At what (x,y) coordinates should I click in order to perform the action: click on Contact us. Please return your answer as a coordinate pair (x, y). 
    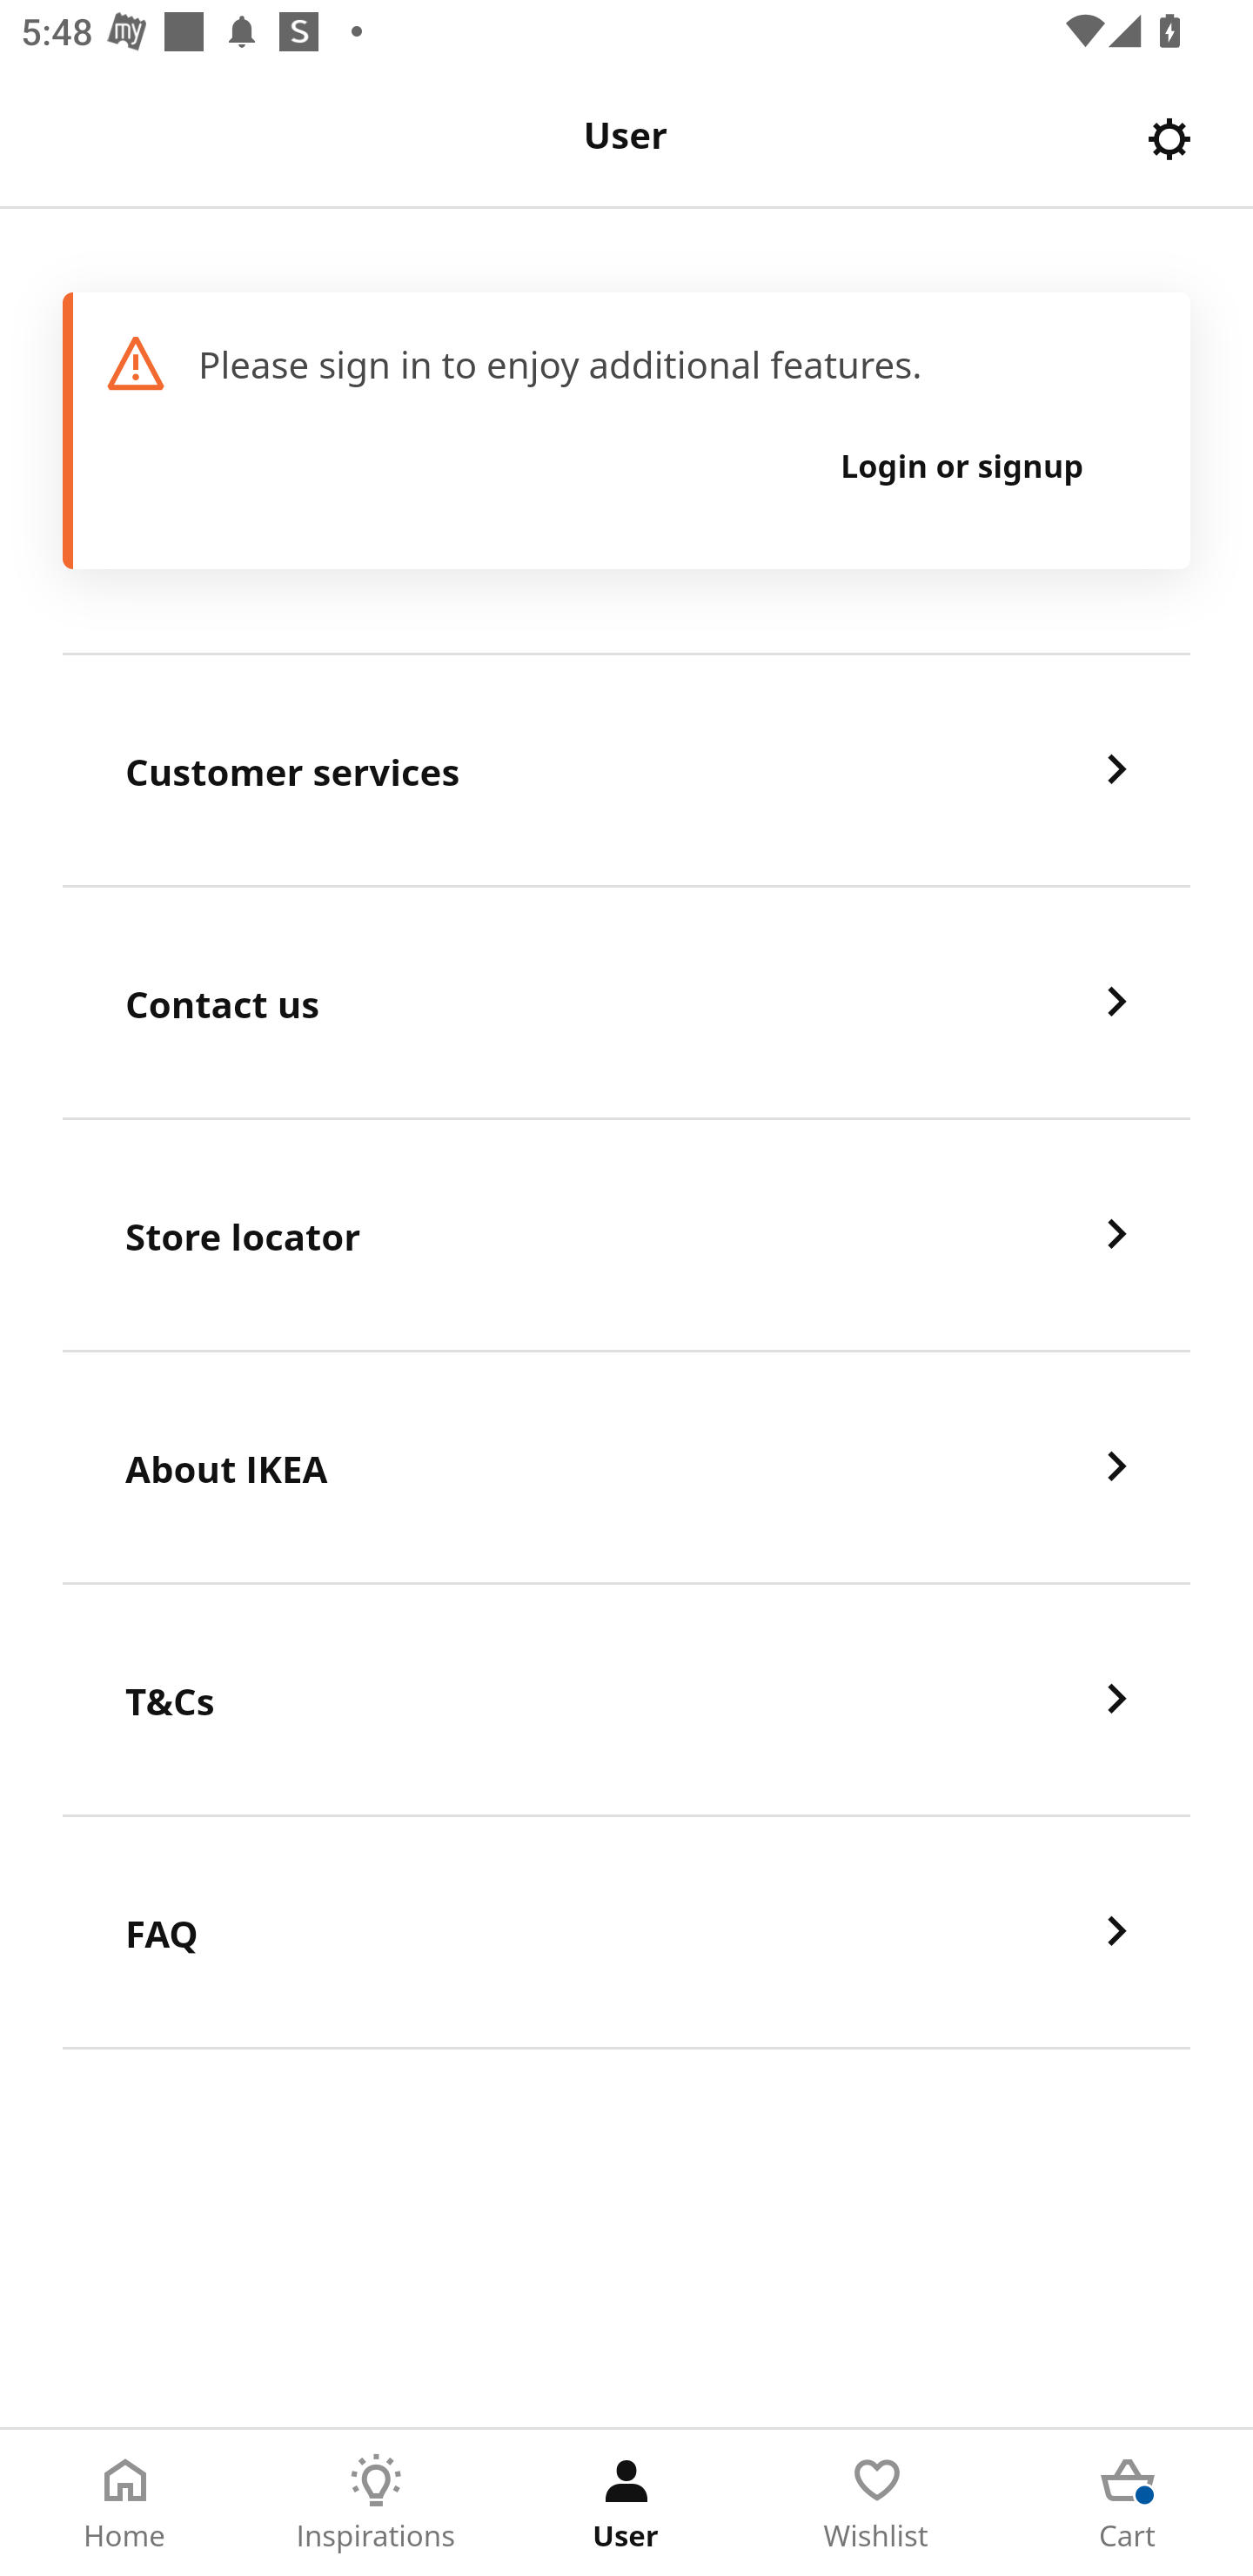
    Looking at the image, I should click on (626, 1004).